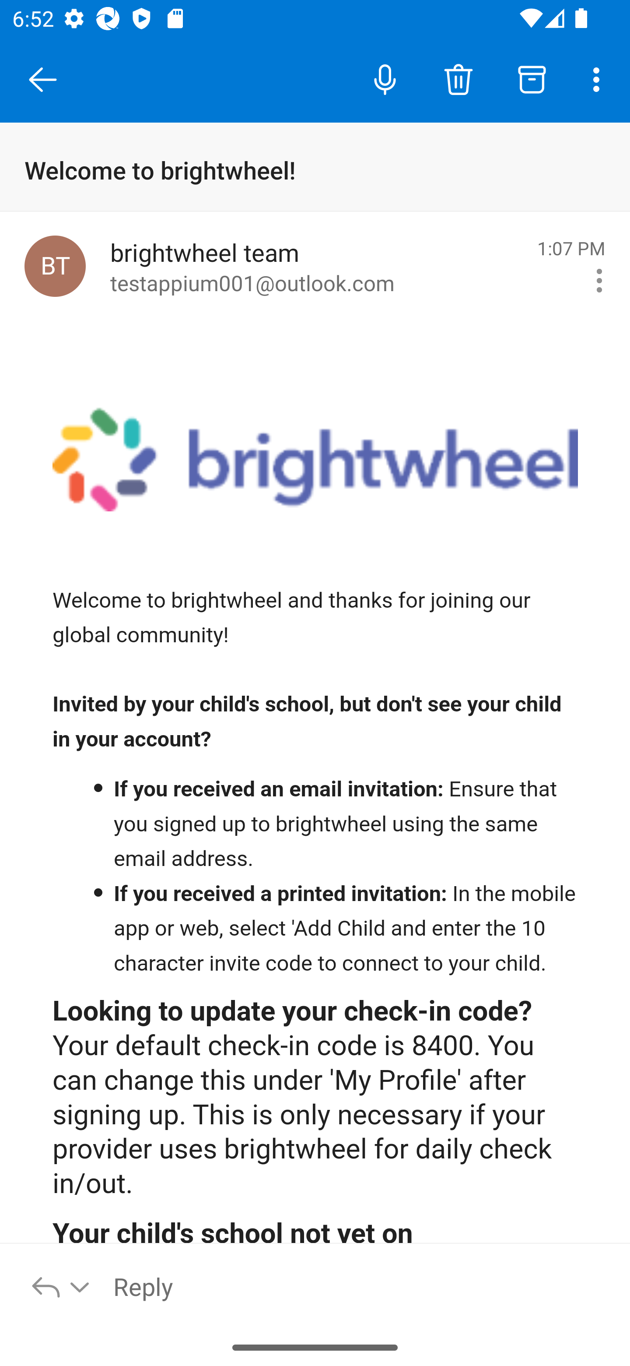  What do you see at coordinates (362, 1286) in the screenshot?
I see `Reply` at bounding box center [362, 1286].